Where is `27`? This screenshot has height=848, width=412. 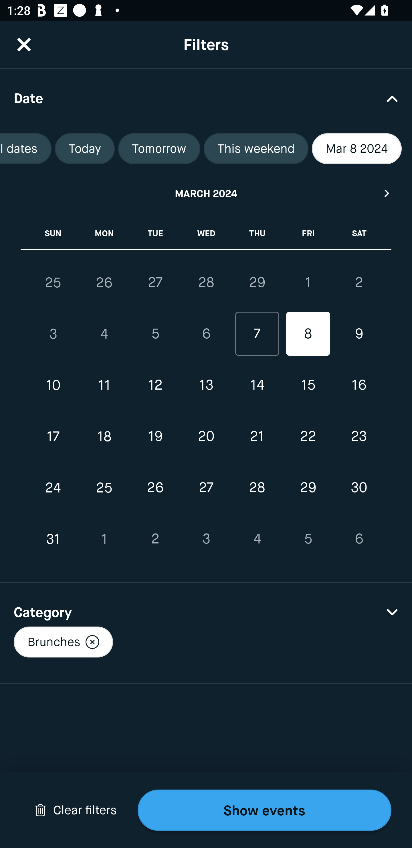
27 is located at coordinates (206, 488).